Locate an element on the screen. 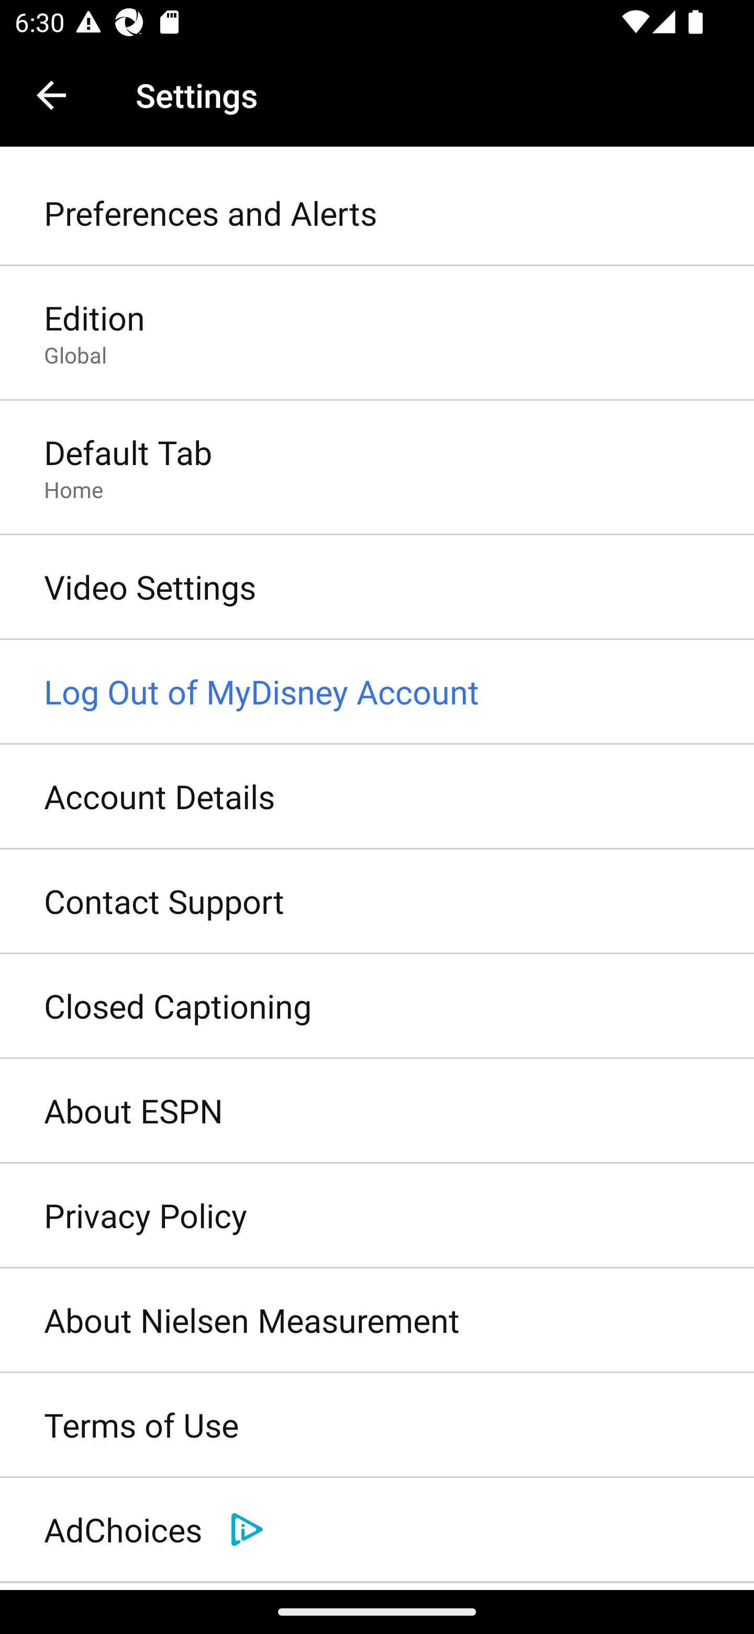  Contact Support is located at coordinates (377, 902).